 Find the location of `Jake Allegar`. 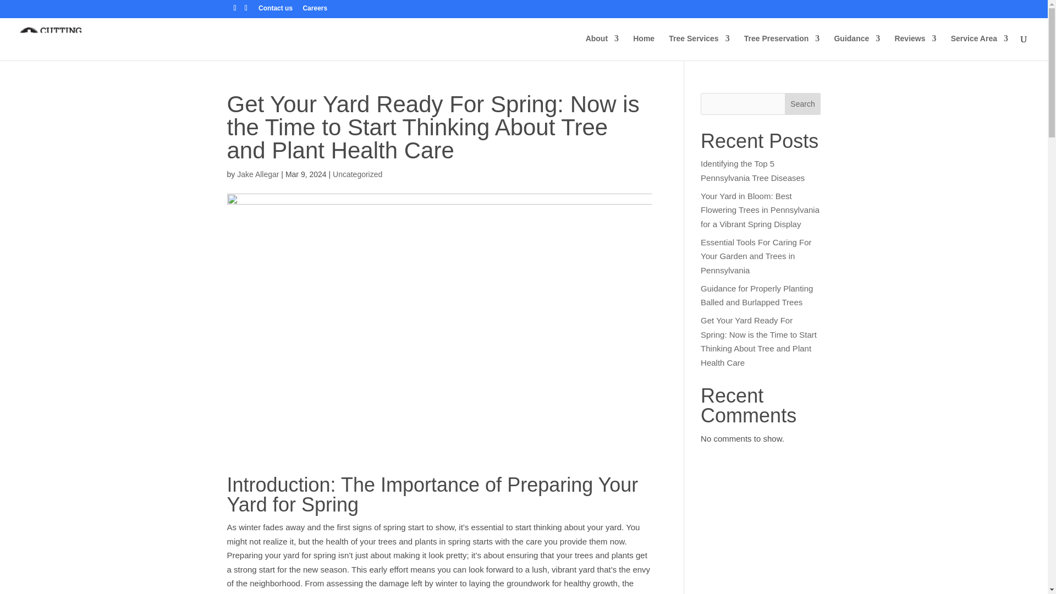

Jake Allegar is located at coordinates (257, 174).